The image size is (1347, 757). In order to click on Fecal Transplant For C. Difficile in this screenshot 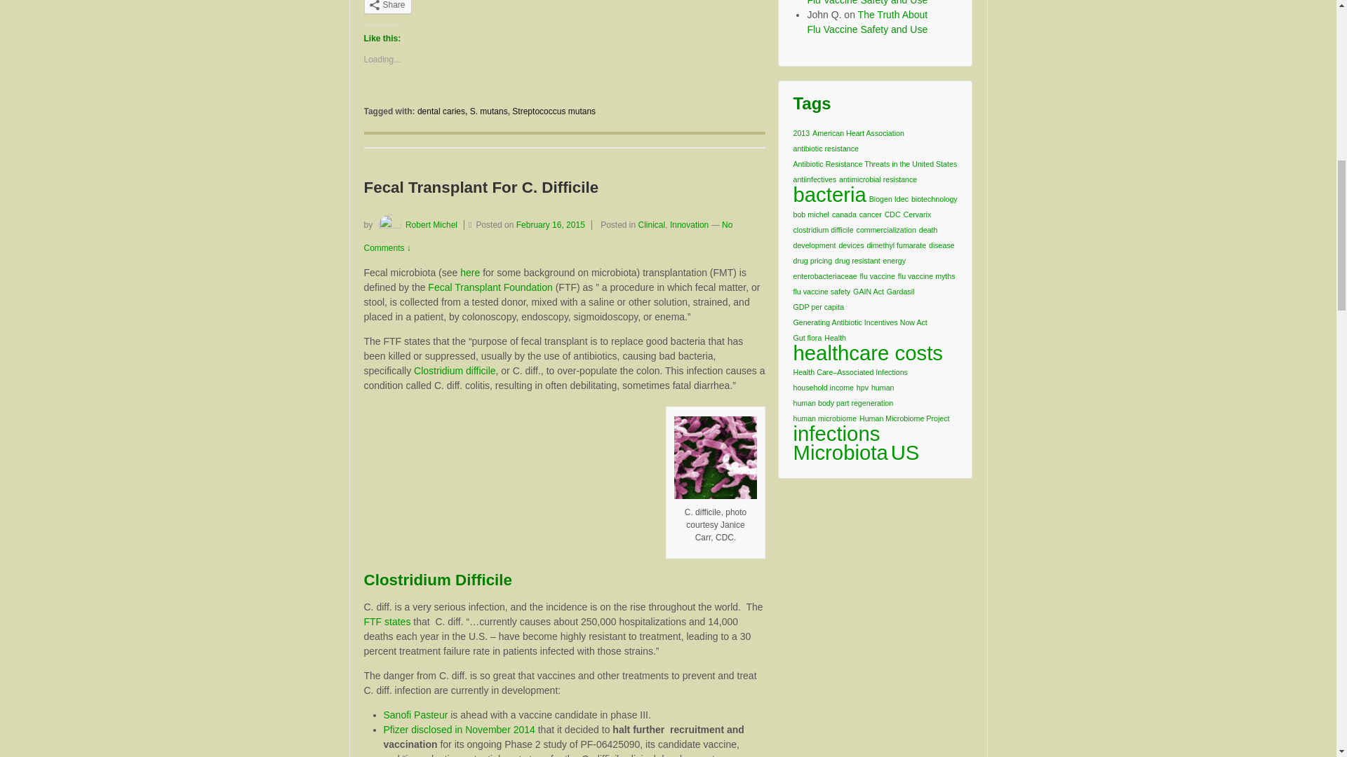, I will do `click(554, 225)`.